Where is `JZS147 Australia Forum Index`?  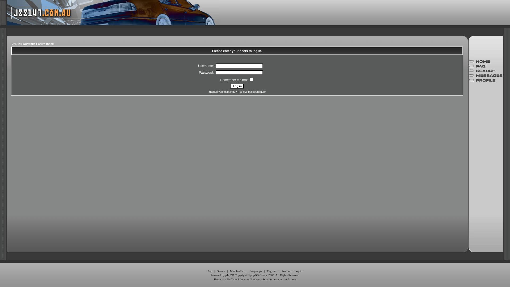
JZS147 Australia Forum Index is located at coordinates (33, 44).